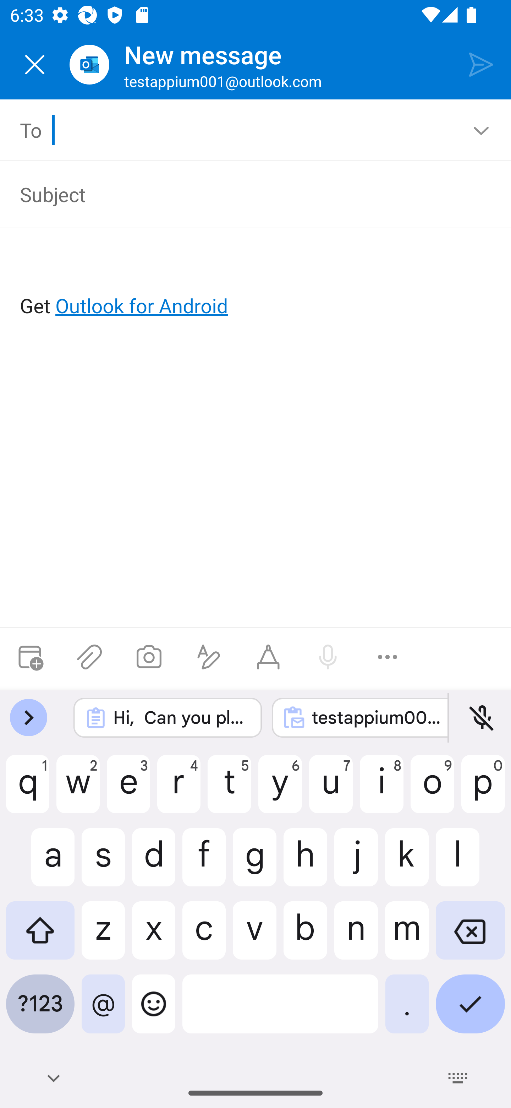  Describe the element at coordinates (481, 64) in the screenshot. I see `Send` at that location.